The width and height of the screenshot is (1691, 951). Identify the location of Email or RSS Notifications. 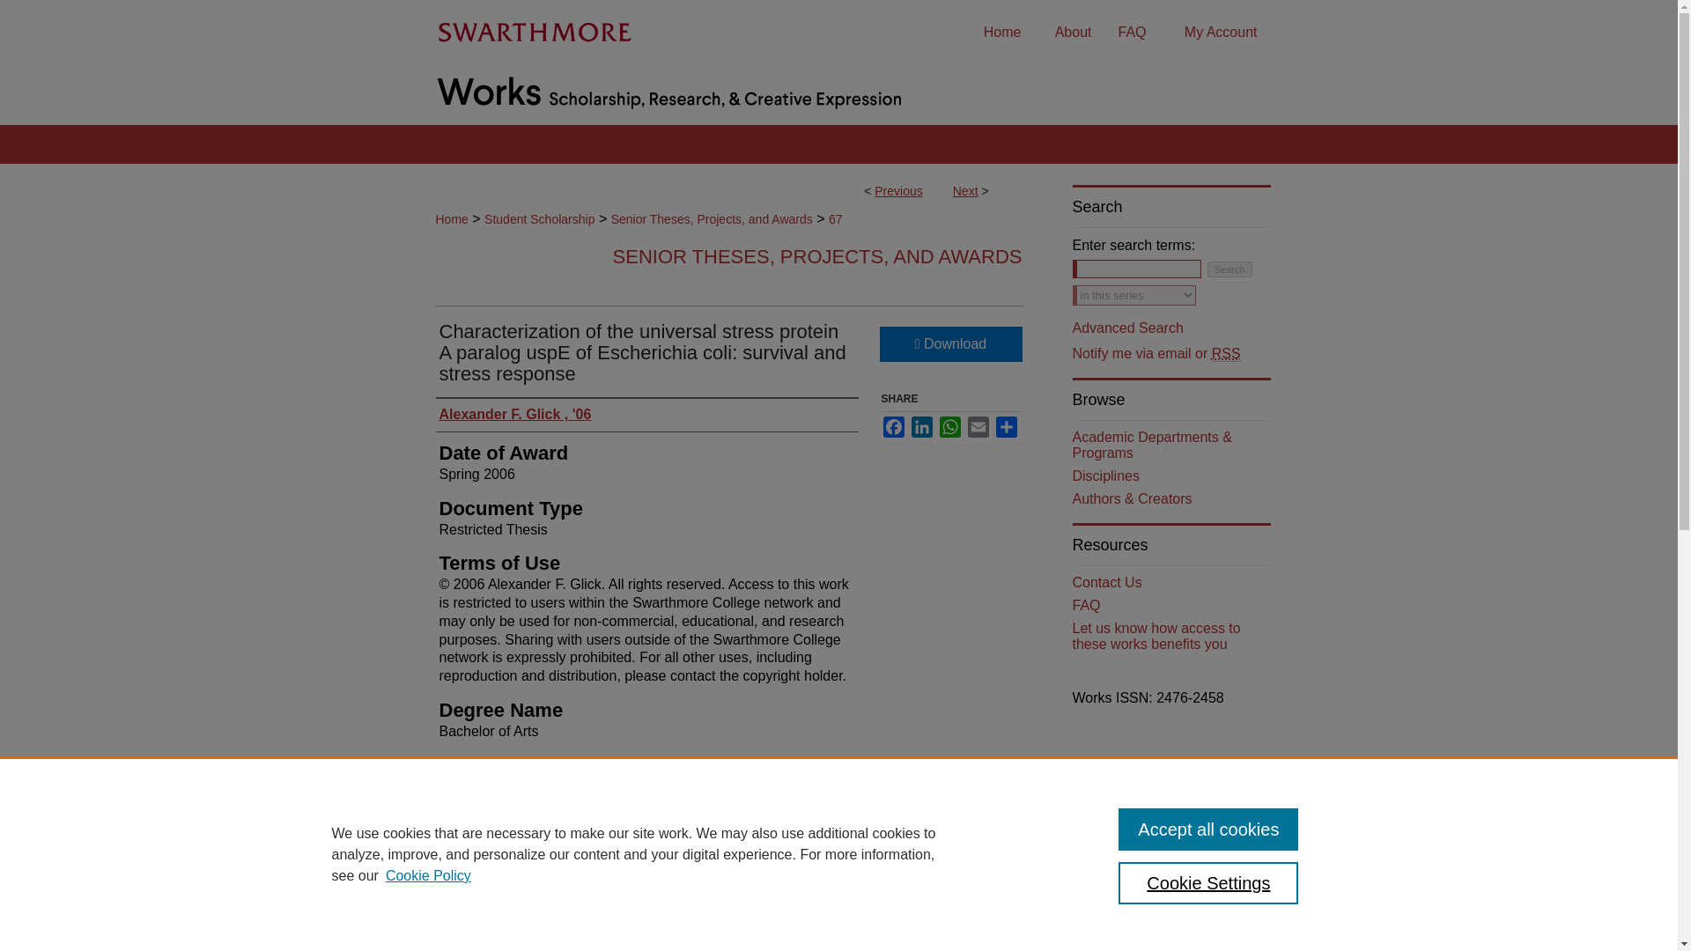
(1171, 354).